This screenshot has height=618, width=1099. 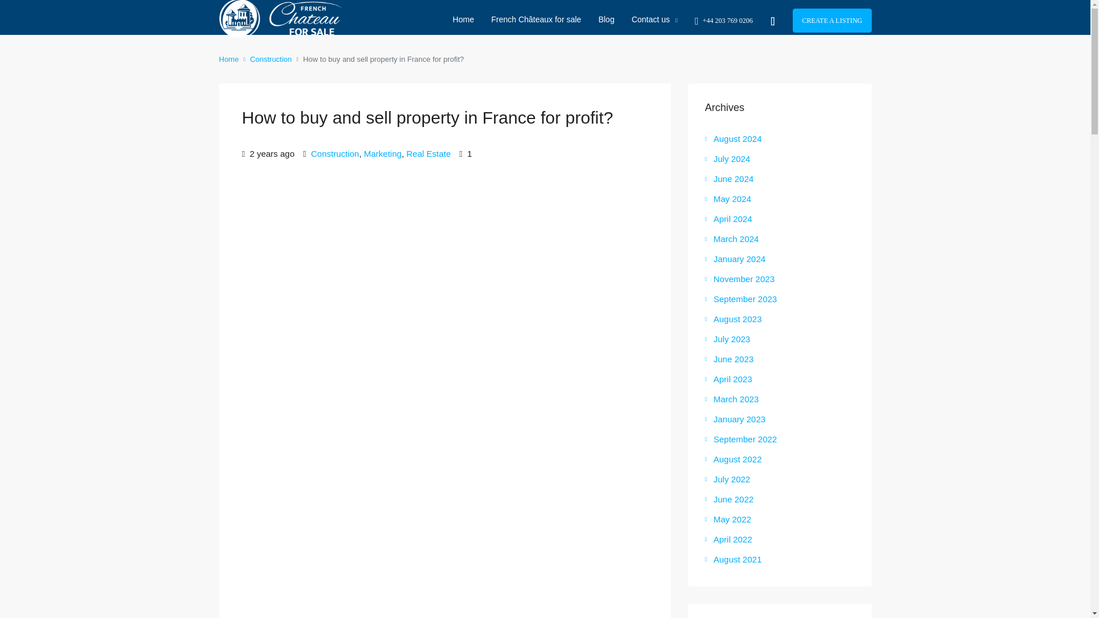 What do you see at coordinates (462, 19) in the screenshot?
I see `Home` at bounding box center [462, 19].